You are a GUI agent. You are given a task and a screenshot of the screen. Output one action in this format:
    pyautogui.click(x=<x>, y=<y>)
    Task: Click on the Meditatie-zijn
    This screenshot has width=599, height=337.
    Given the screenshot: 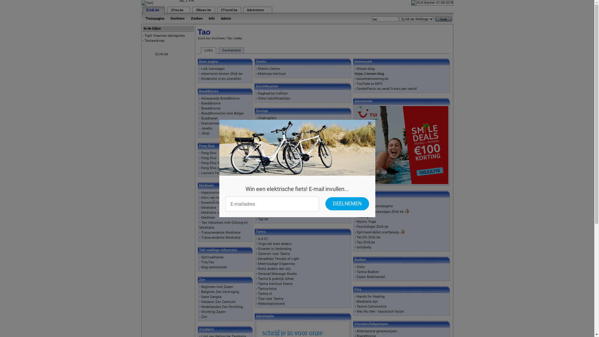 What is the action you would take?
    pyautogui.click(x=367, y=301)
    